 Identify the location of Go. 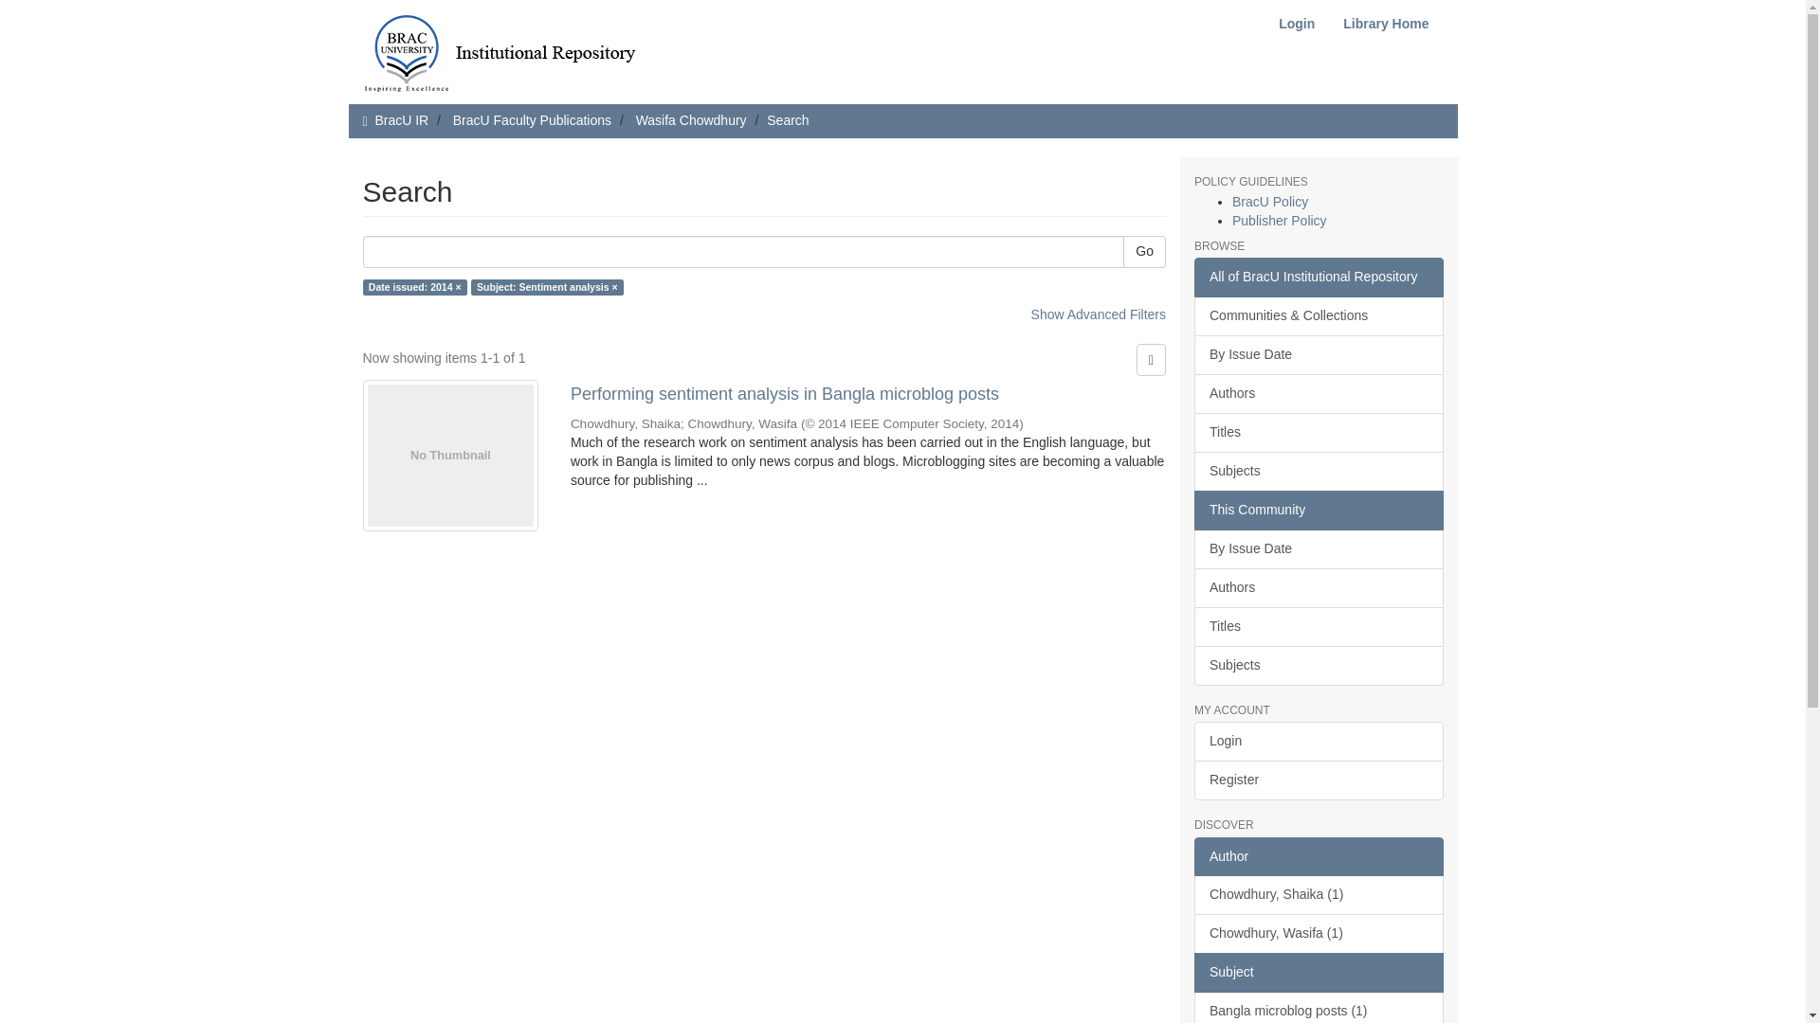
(1144, 252).